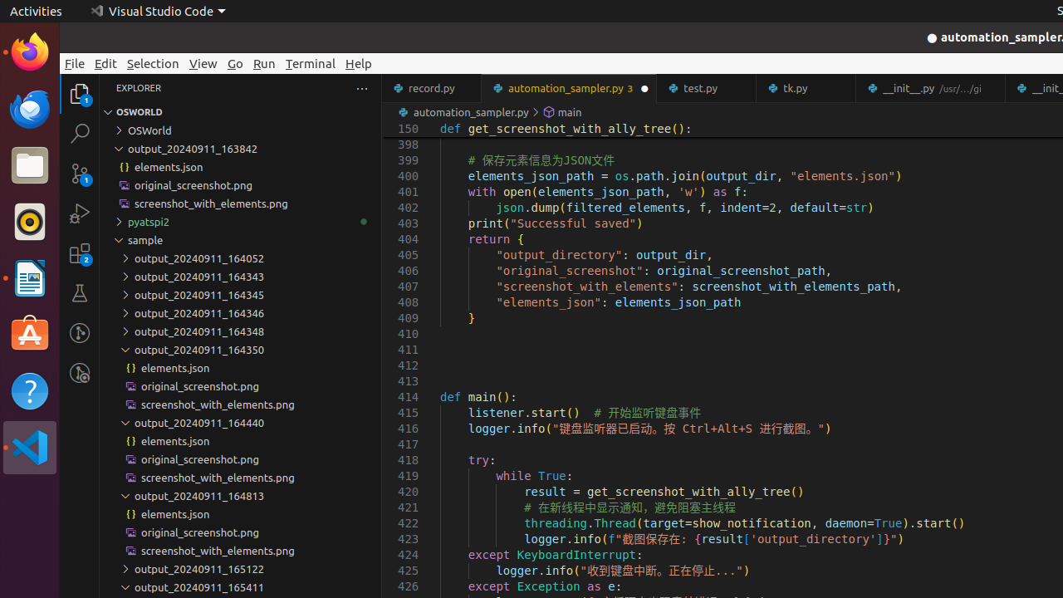  What do you see at coordinates (241, 258) in the screenshot?
I see `output_20240911_164052` at bounding box center [241, 258].